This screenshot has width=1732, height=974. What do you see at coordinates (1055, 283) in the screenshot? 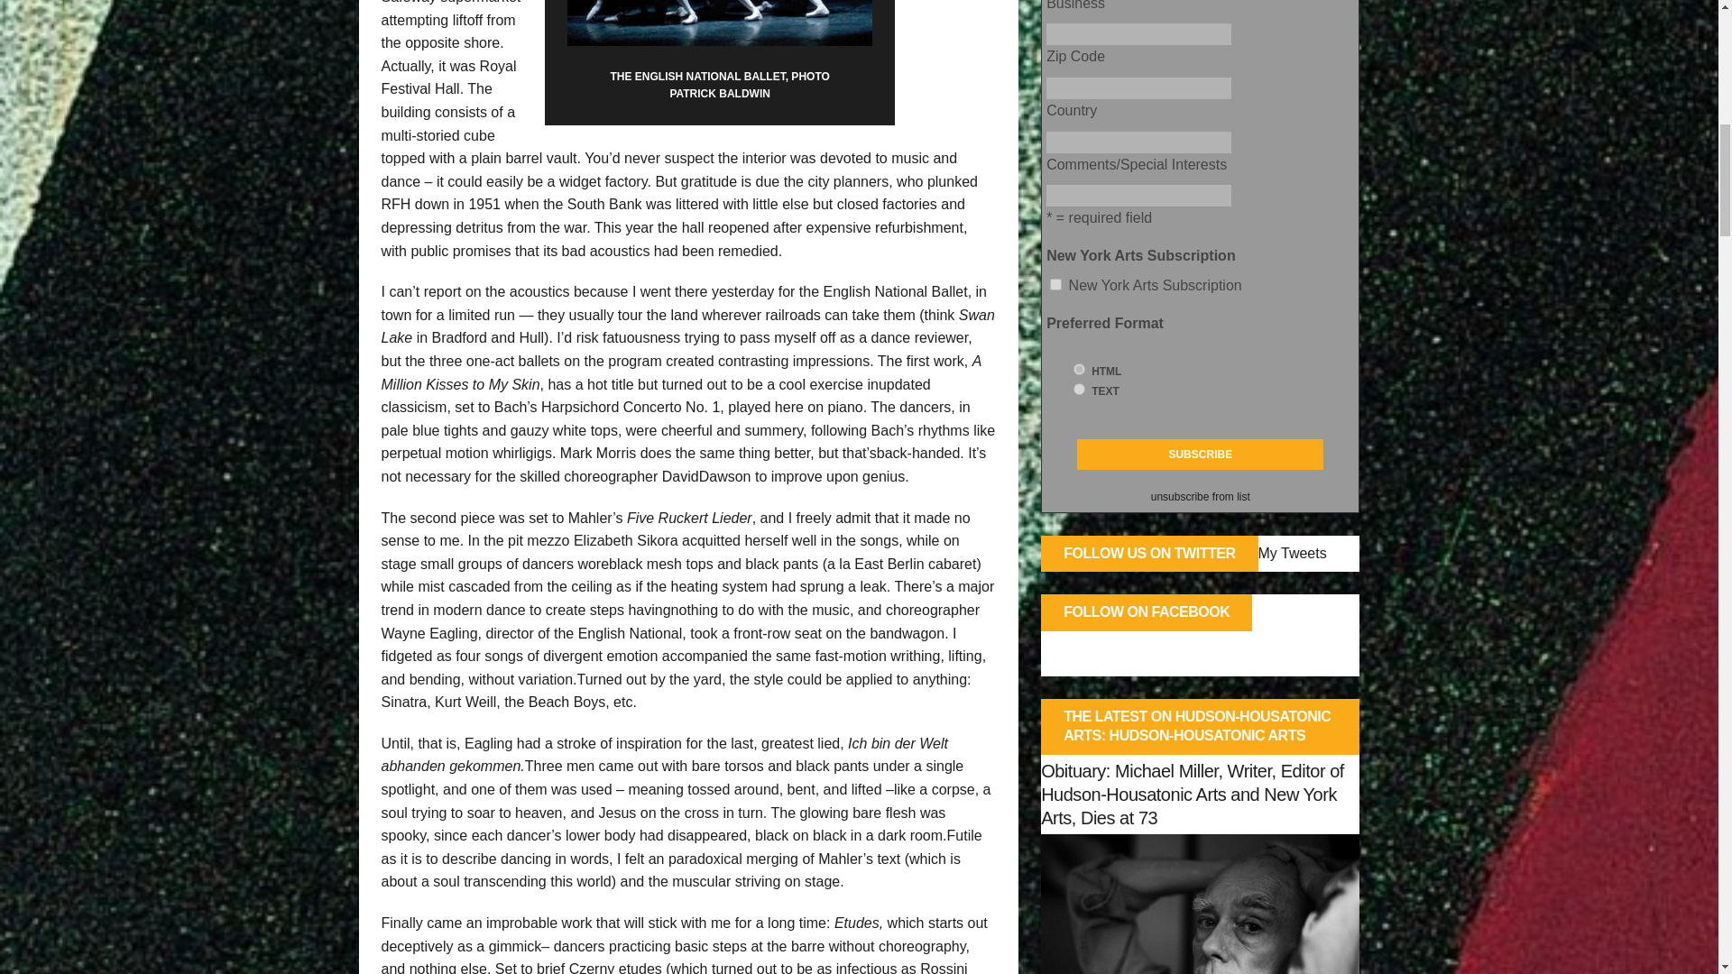
I see `New York Arts Subscription` at bounding box center [1055, 283].